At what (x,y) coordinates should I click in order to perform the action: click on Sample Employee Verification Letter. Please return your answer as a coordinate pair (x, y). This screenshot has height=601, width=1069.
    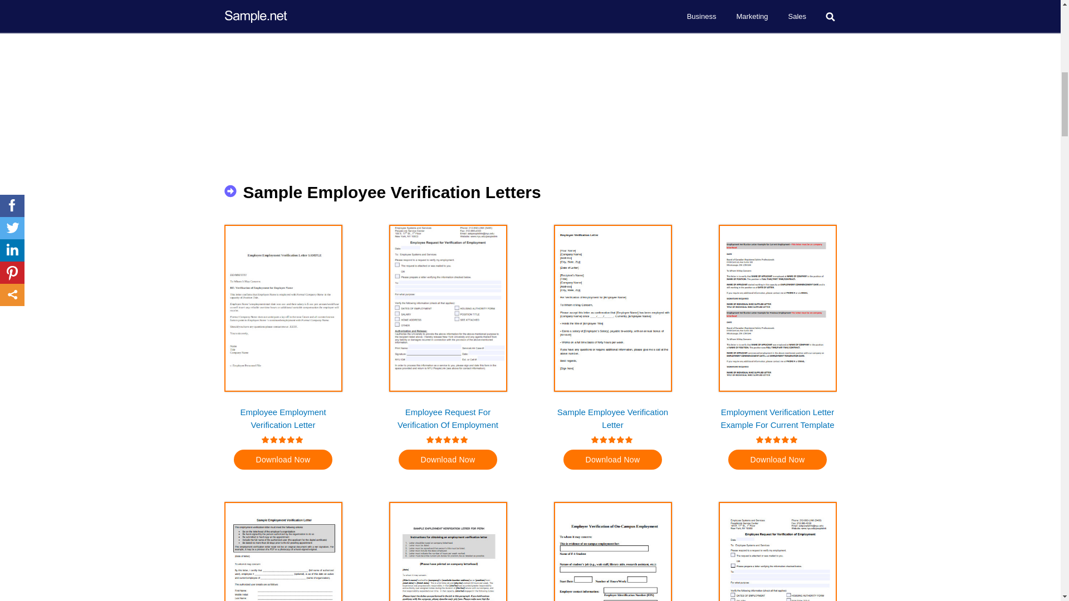
    Looking at the image, I should click on (612, 418).